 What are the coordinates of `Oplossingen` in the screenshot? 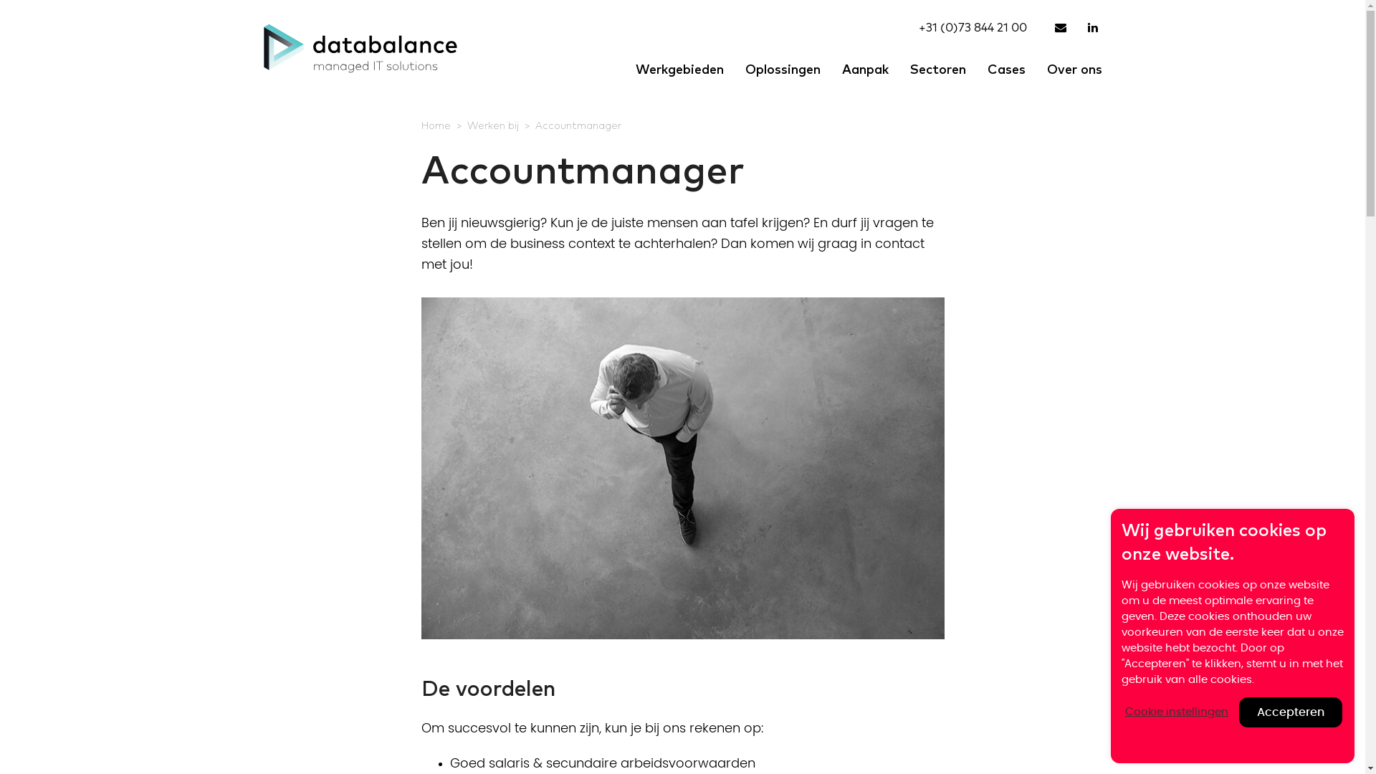 It's located at (783, 70).